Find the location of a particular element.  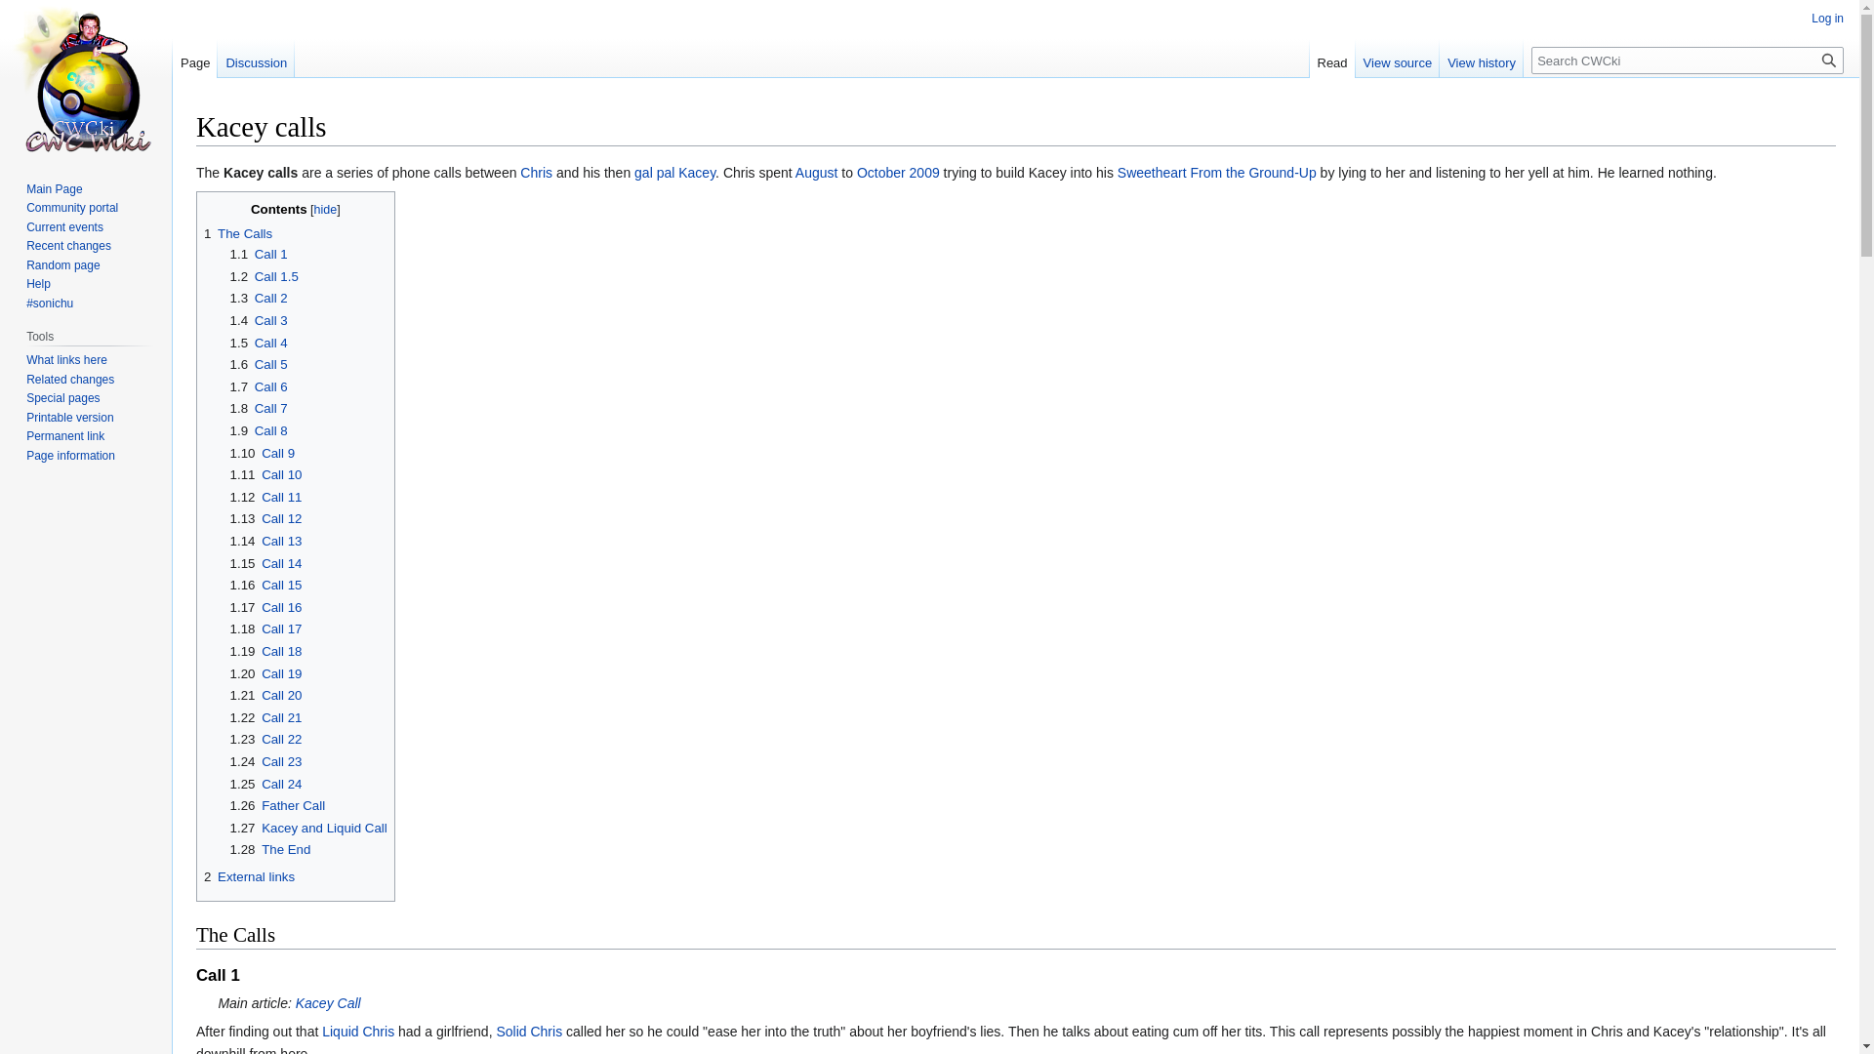

Go is located at coordinates (1829, 60).